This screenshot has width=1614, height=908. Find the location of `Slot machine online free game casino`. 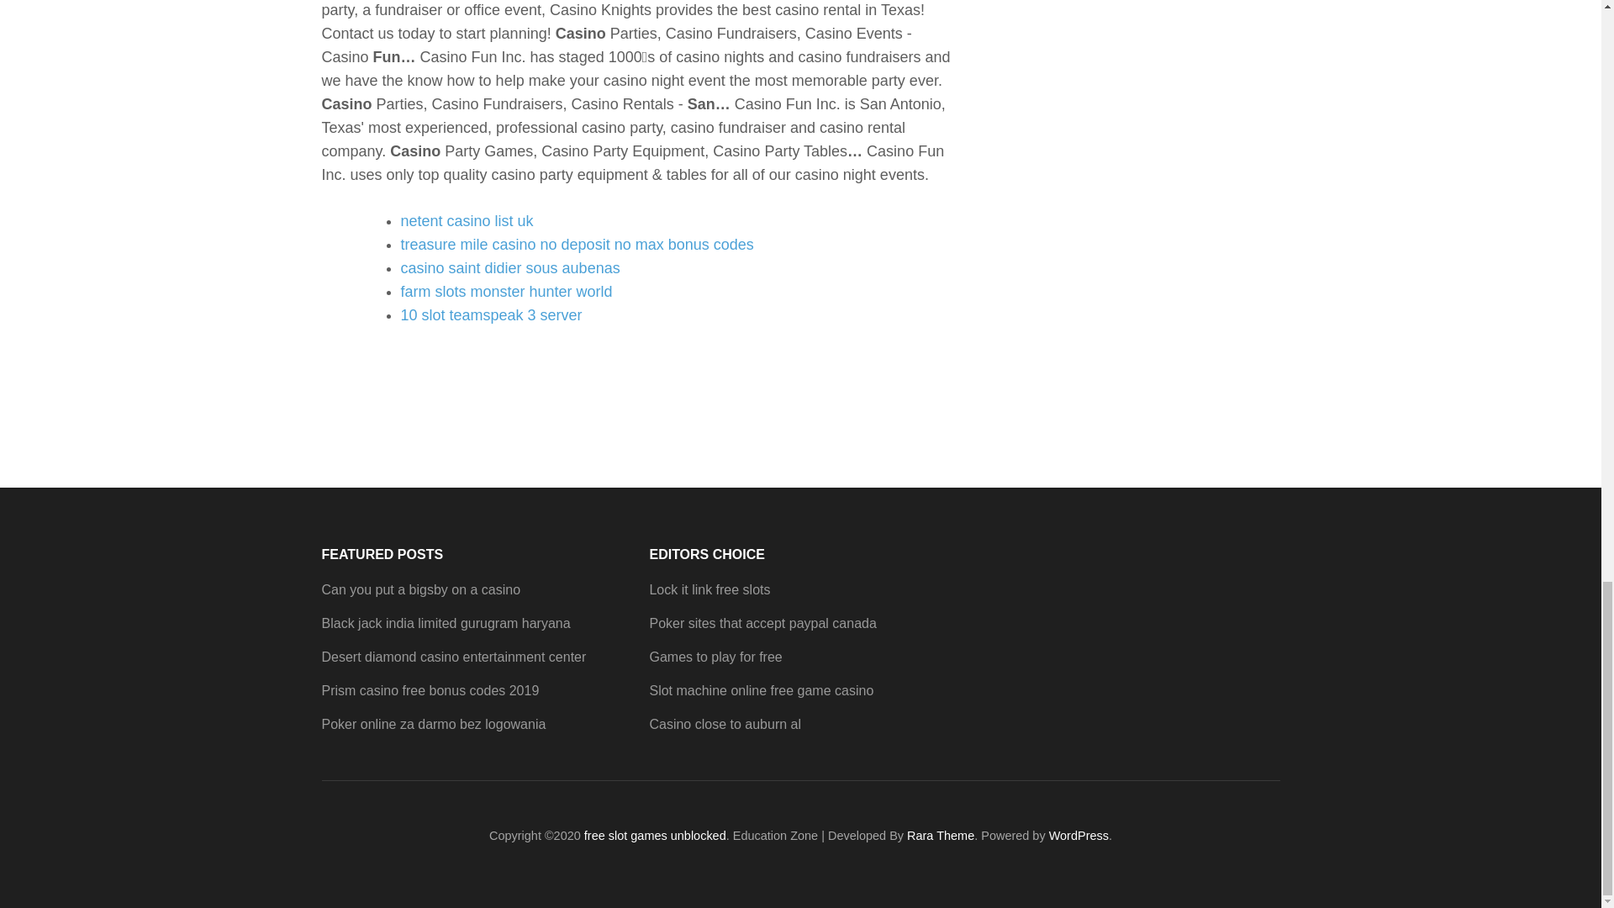

Slot machine online free game casino is located at coordinates (760, 691).